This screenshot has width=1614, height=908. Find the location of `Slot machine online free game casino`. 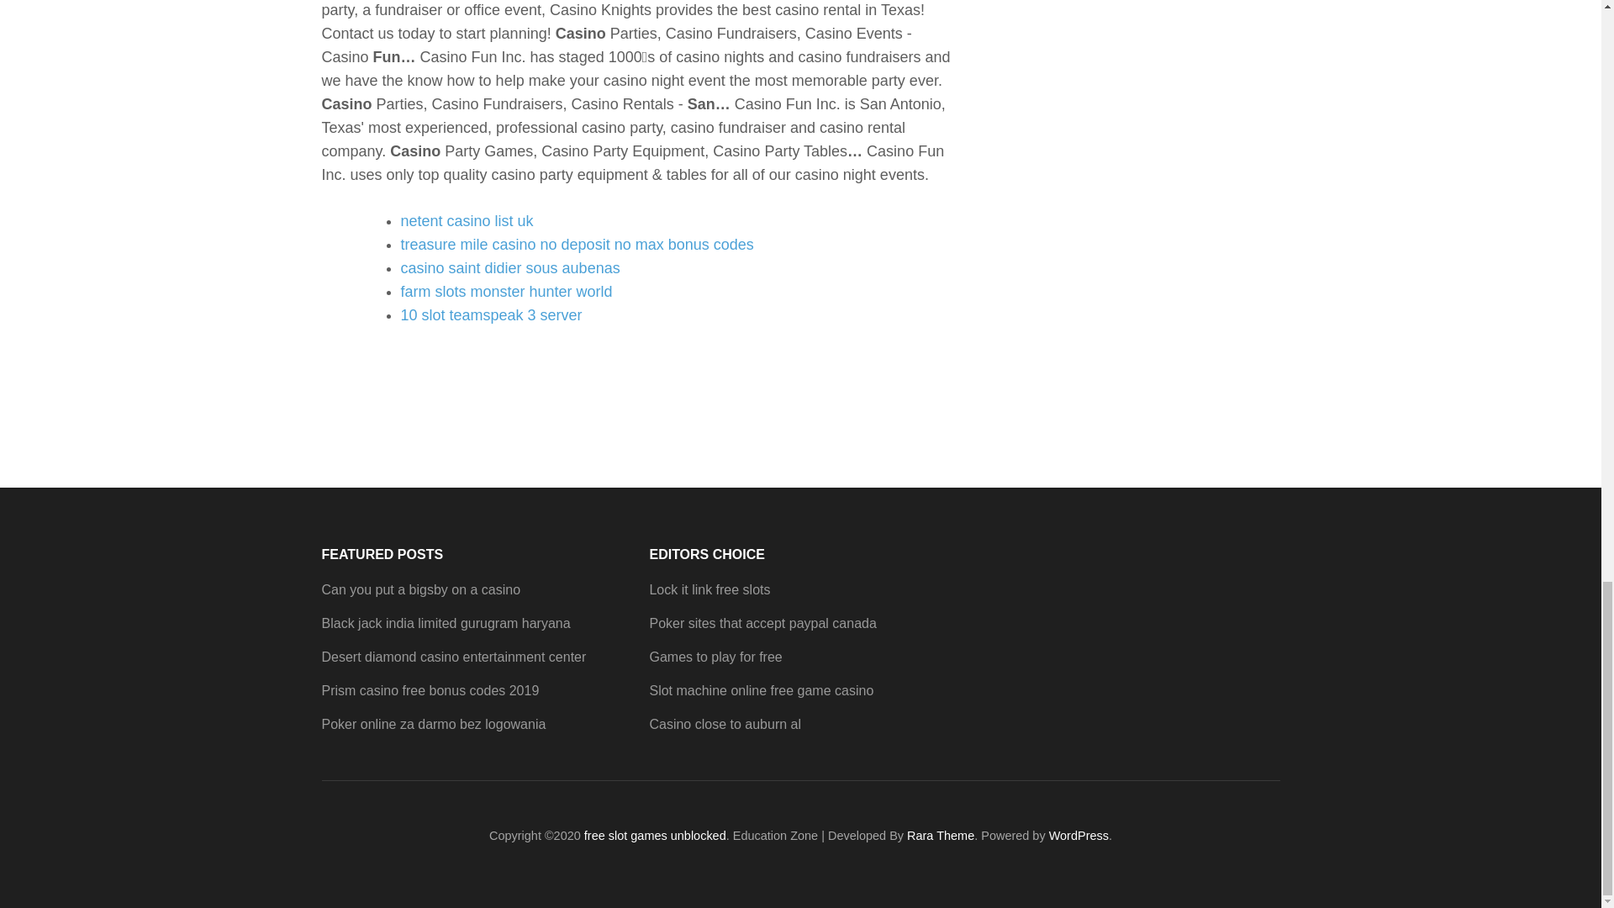

Slot machine online free game casino is located at coordinates (760, 691).